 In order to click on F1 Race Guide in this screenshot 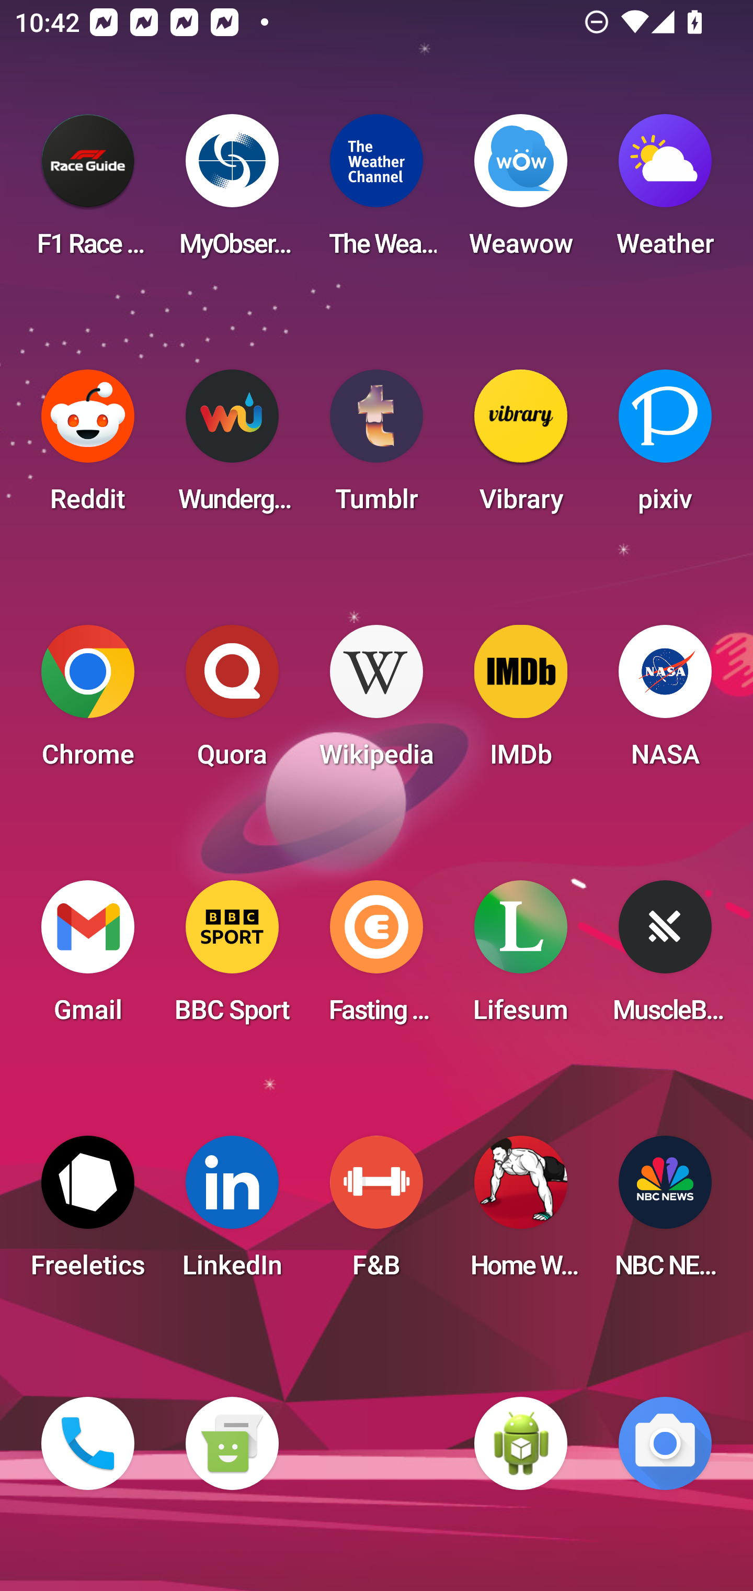, I will do `click(88, 192)`.